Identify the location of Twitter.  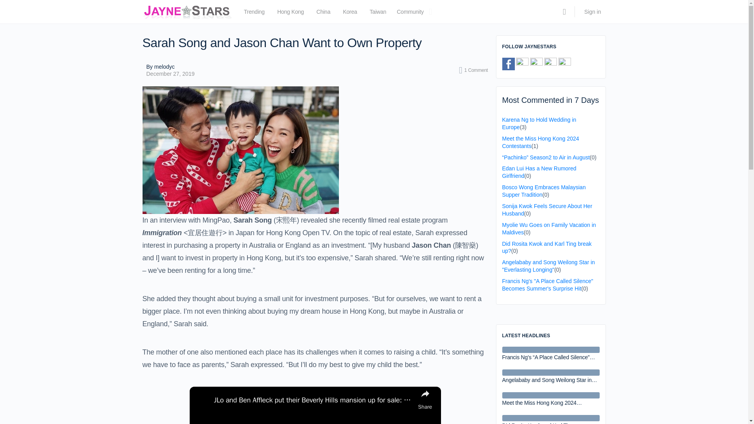
(522, 64).